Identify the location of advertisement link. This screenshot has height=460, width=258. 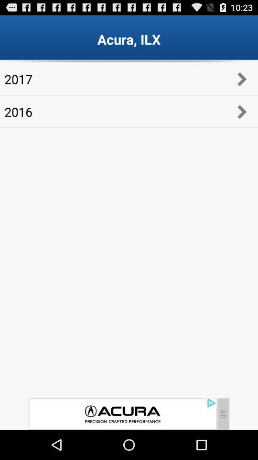
(122, 414).